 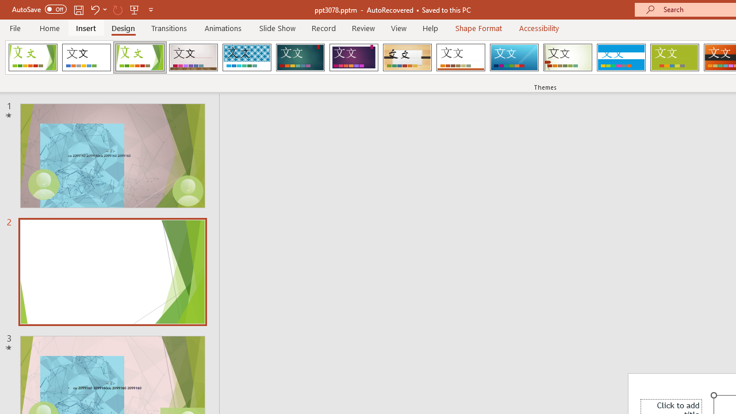 I want to click on Ion, so click(x=300, y=57).